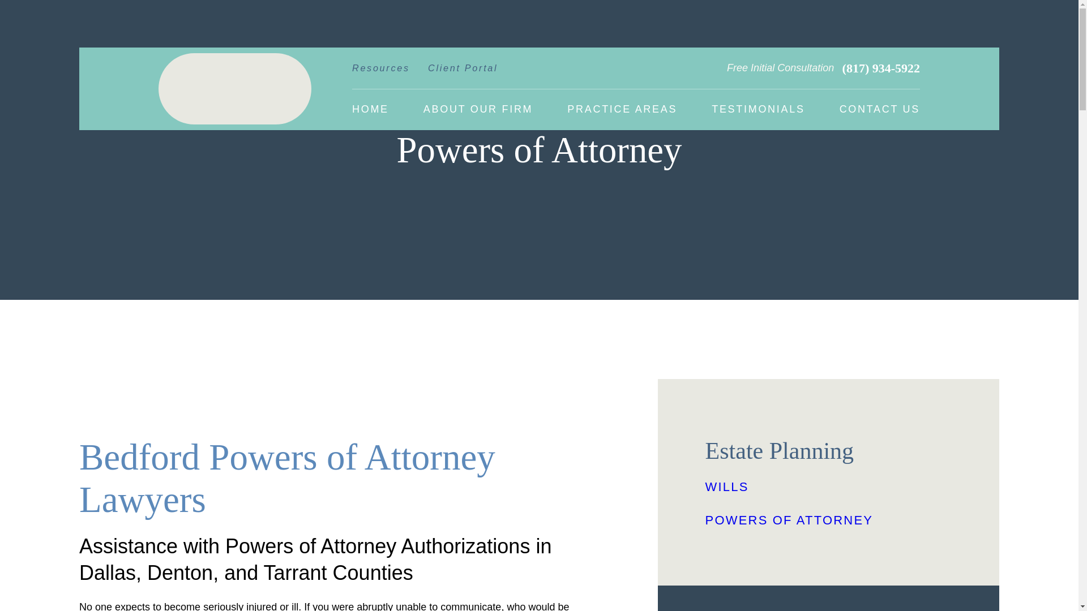 The width and height of the screenshot is (1087, 611). Describe the element at coordinates (370, 110) in the screenshot. I see `HOME` at that location.